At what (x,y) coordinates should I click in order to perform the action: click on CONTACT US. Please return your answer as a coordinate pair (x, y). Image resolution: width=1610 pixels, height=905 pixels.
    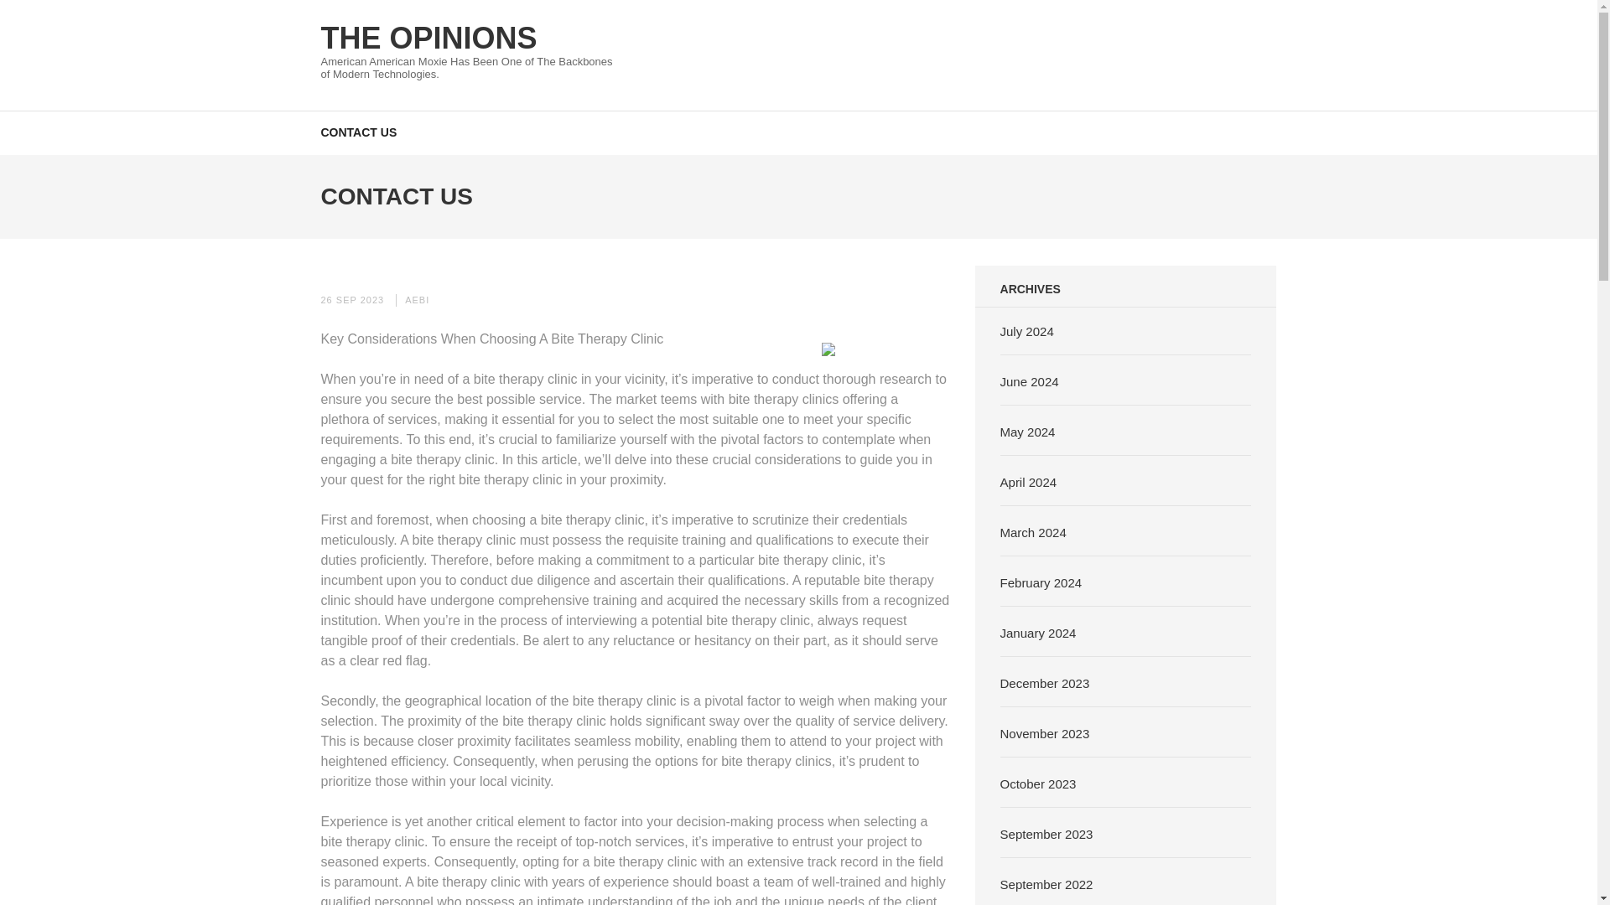
    Looking at the image, I should click on (358, 131).